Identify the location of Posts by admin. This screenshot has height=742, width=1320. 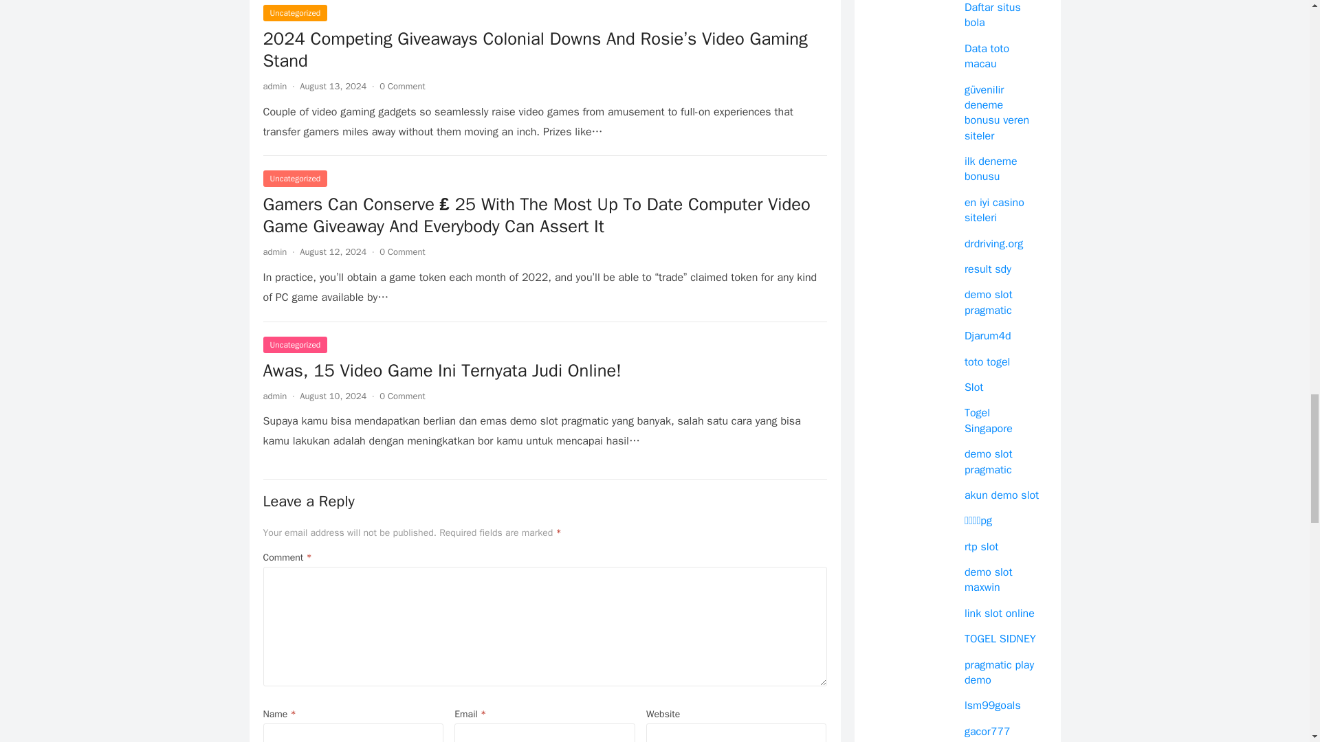
(274, 396).